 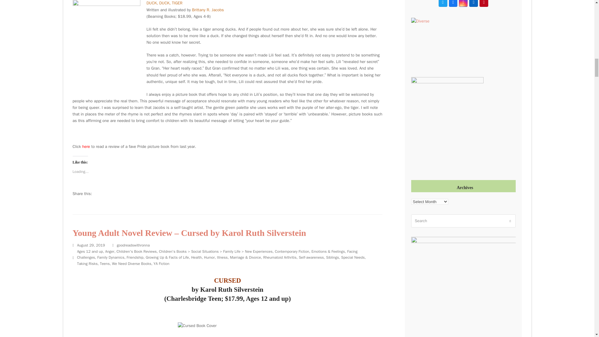 I want to click on Posts by goodreadswithronna, so click(x=133, y=245).